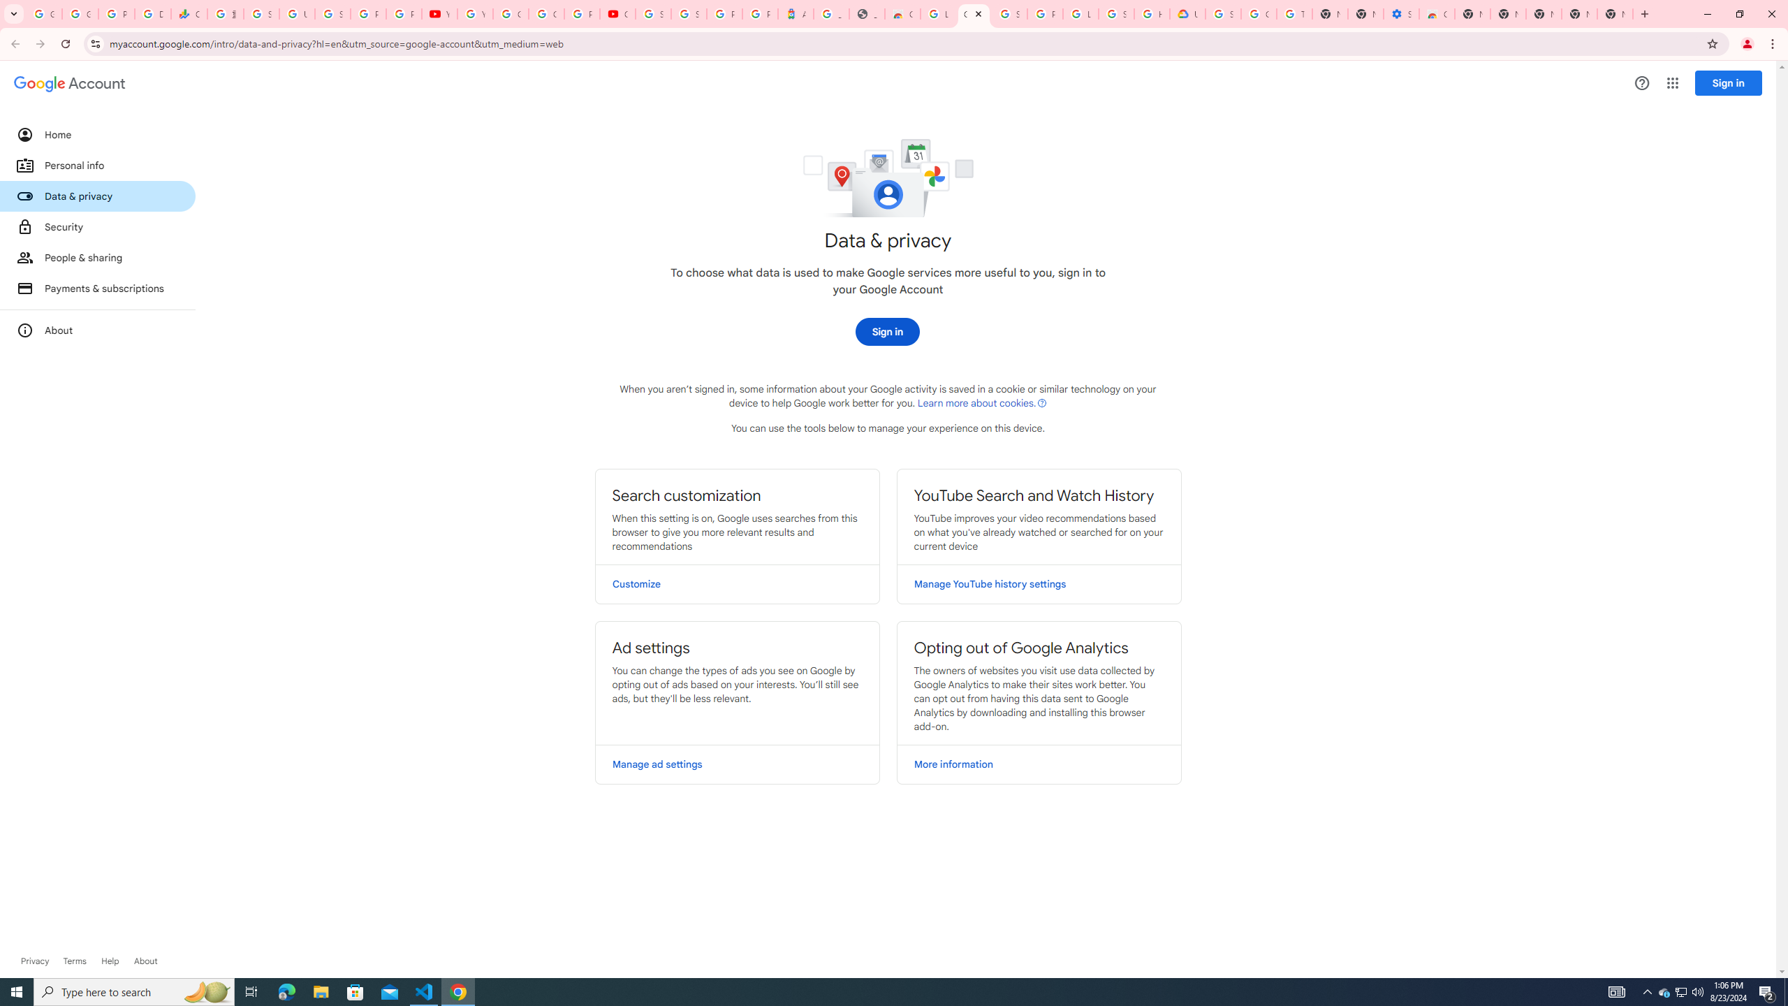 This screenshot has height=1006, width=1788. Describe the element at coordinates (689, 14) in the screenshot. I see `Sign in - Google Accounts` at that location.